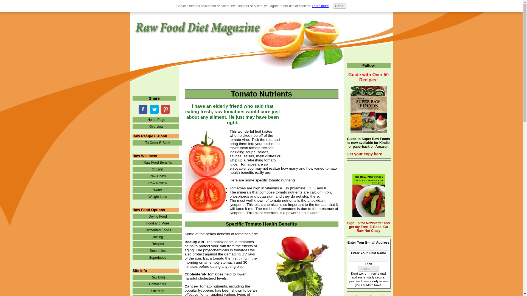 The height and width of the screenshot is (296, 527). I want to click on Disclaimer, so click(156, 295).